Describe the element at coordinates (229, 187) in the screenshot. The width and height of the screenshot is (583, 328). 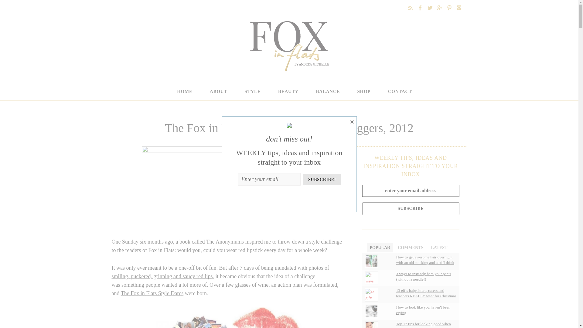
I see `Fox in Flats Top 50 Style Dare Bloggers` at that location.